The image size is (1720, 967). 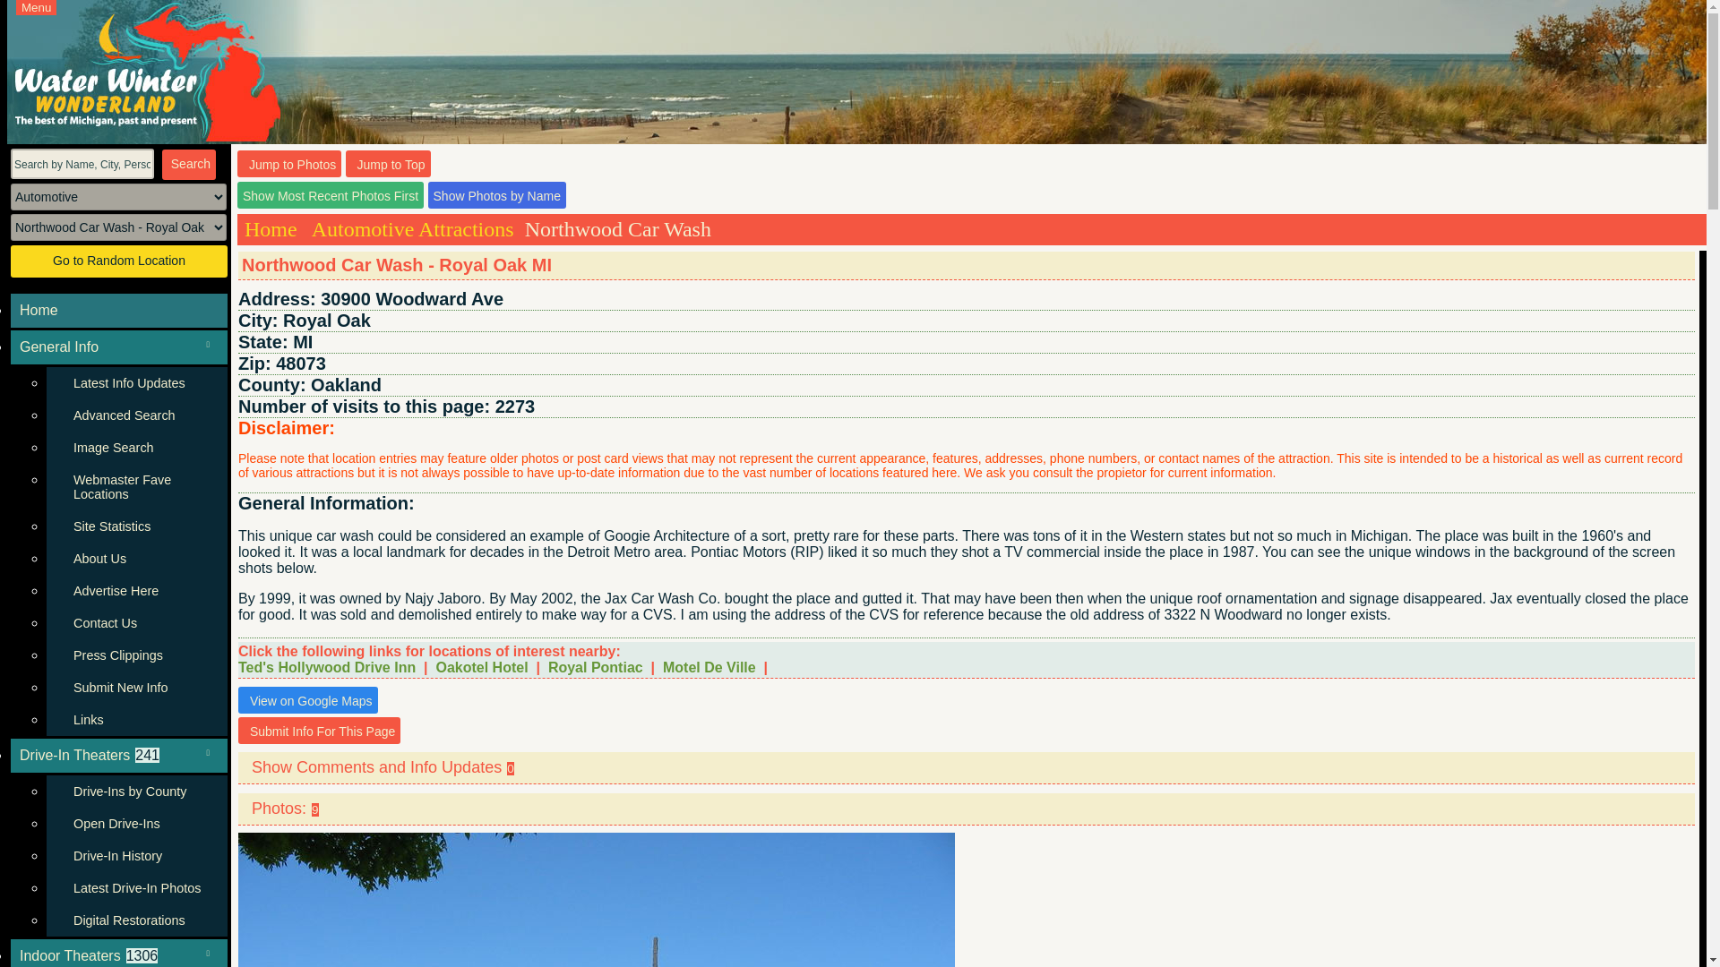 I want to click on Indoor Theaters1306, so click(x=118, y=953).